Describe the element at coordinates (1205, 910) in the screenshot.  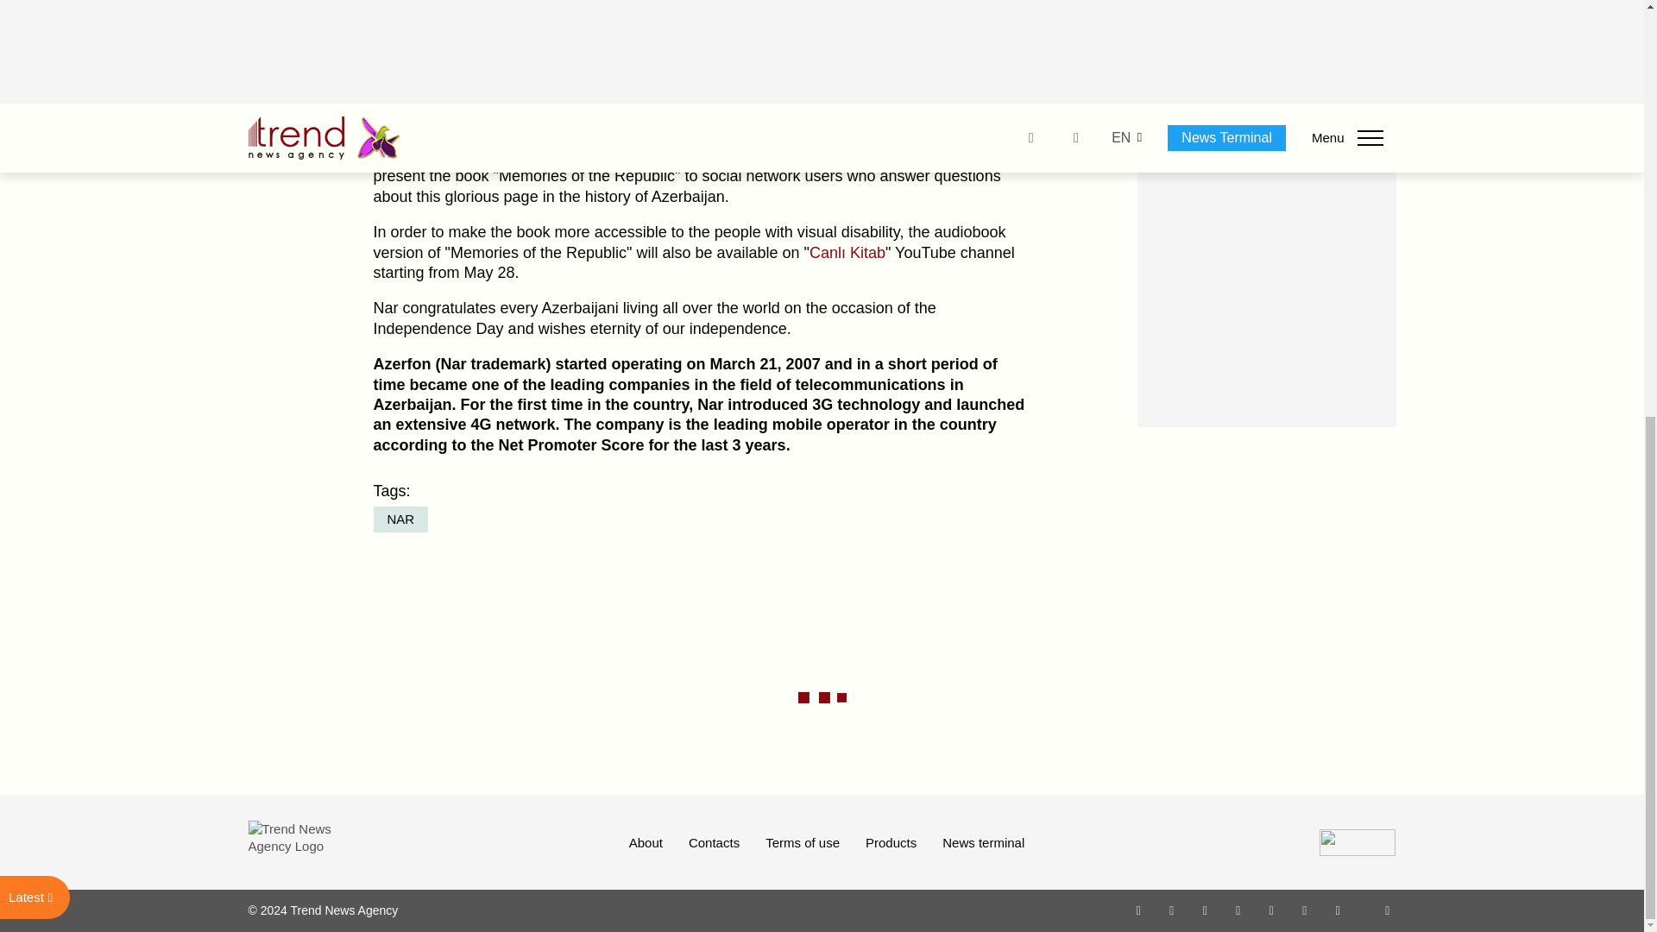
I see `Twitter` at that location.